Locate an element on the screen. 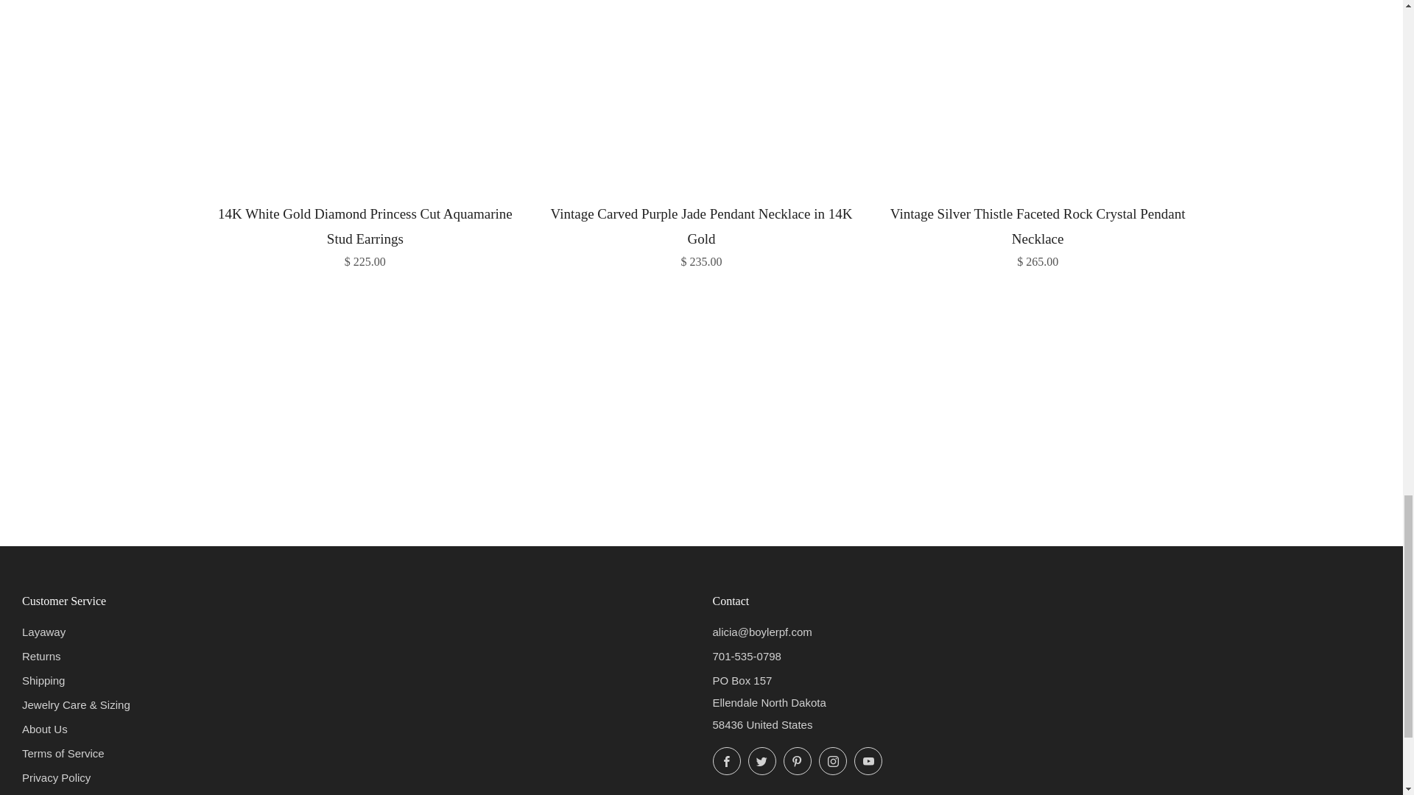 The image size is (1414, 795). Vintage Carved Purple Jade Pendant Necklace in 14K Gold is located at coordinates (701, 234).